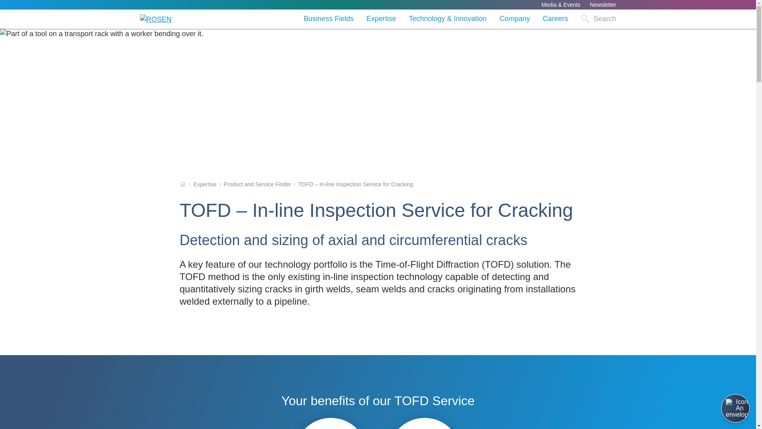  What do you see at coordinates (328, 19) in the screenshot?
I see `Business Fields` at bounding box center [328, 19].